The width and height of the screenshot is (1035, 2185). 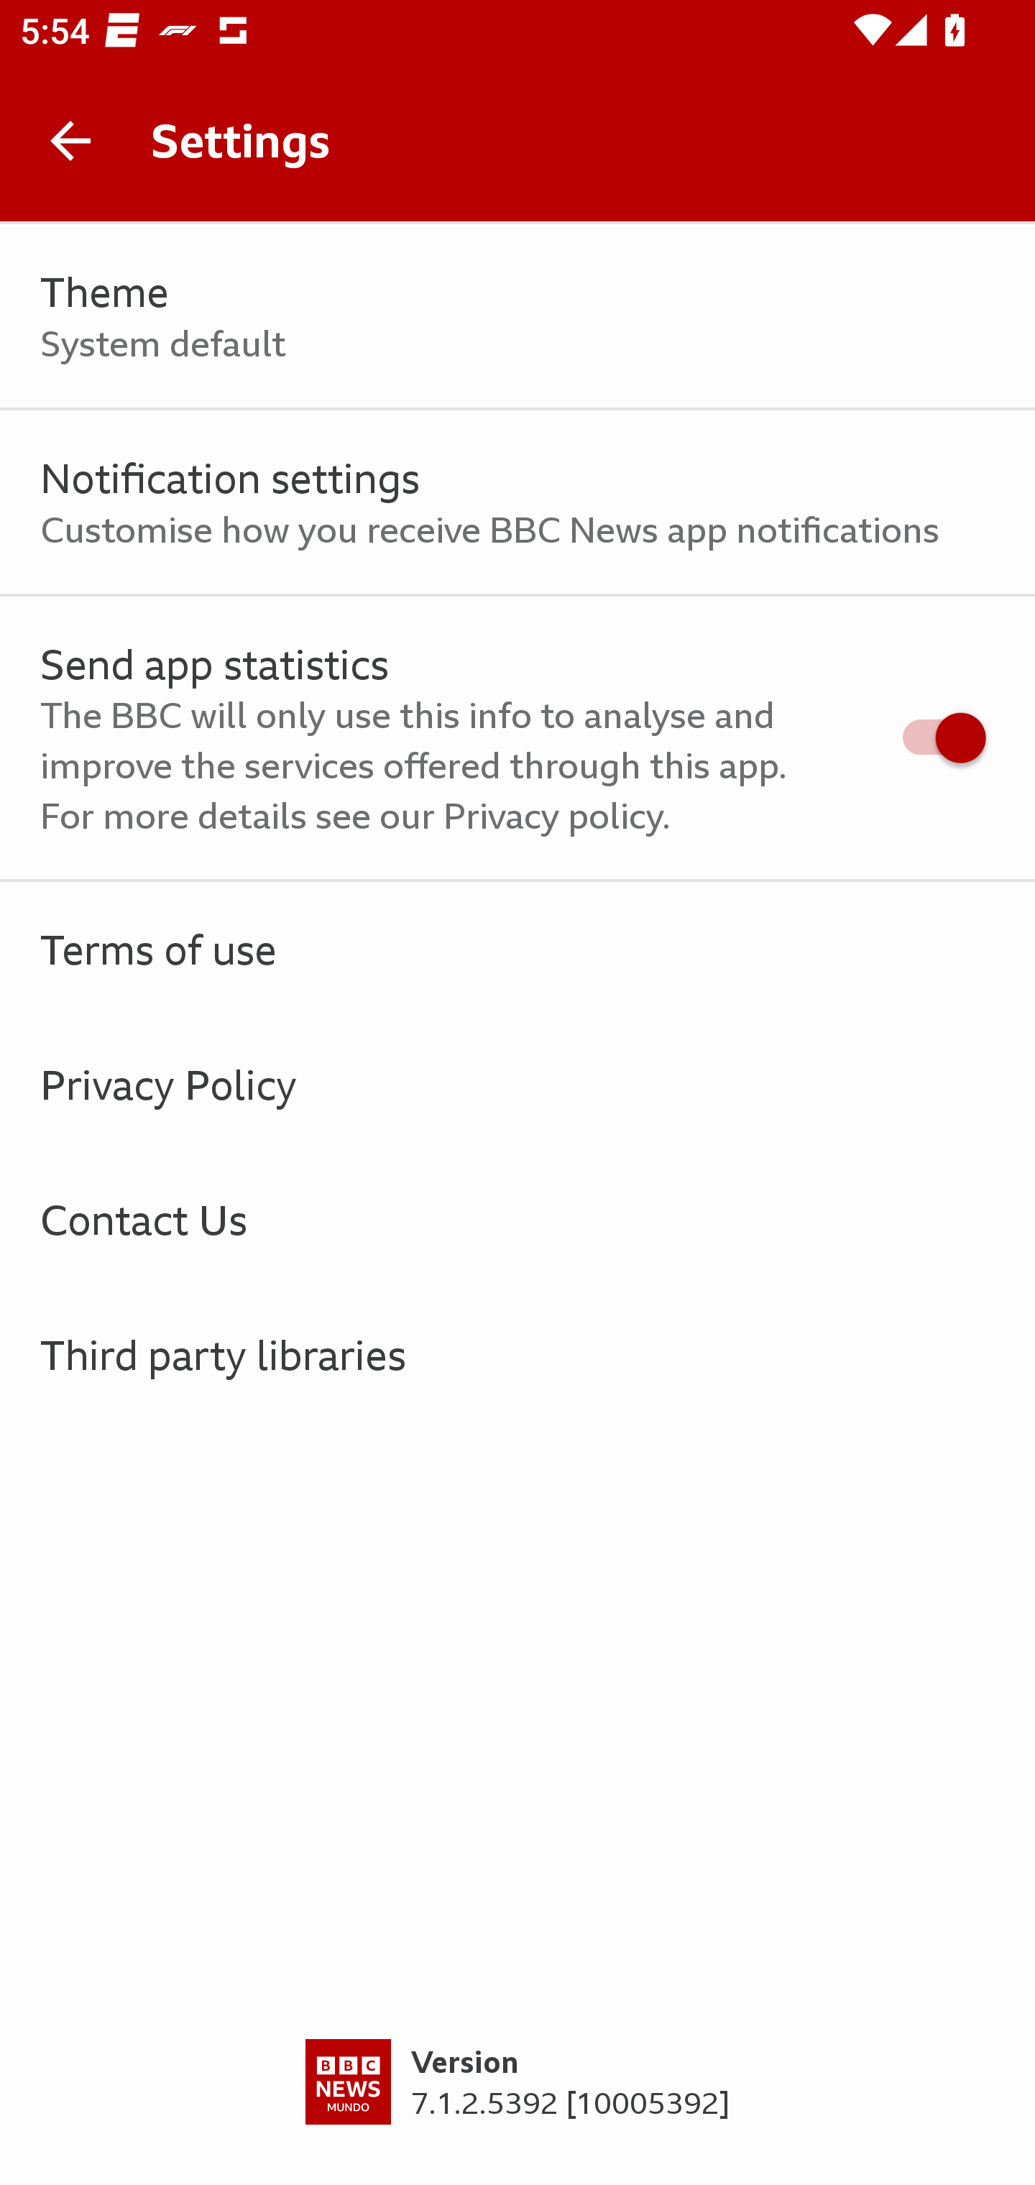 What do you see at coordinates (517, 949) in the screenshot?
I see `Terms of use` at bounding box center [517, 949].